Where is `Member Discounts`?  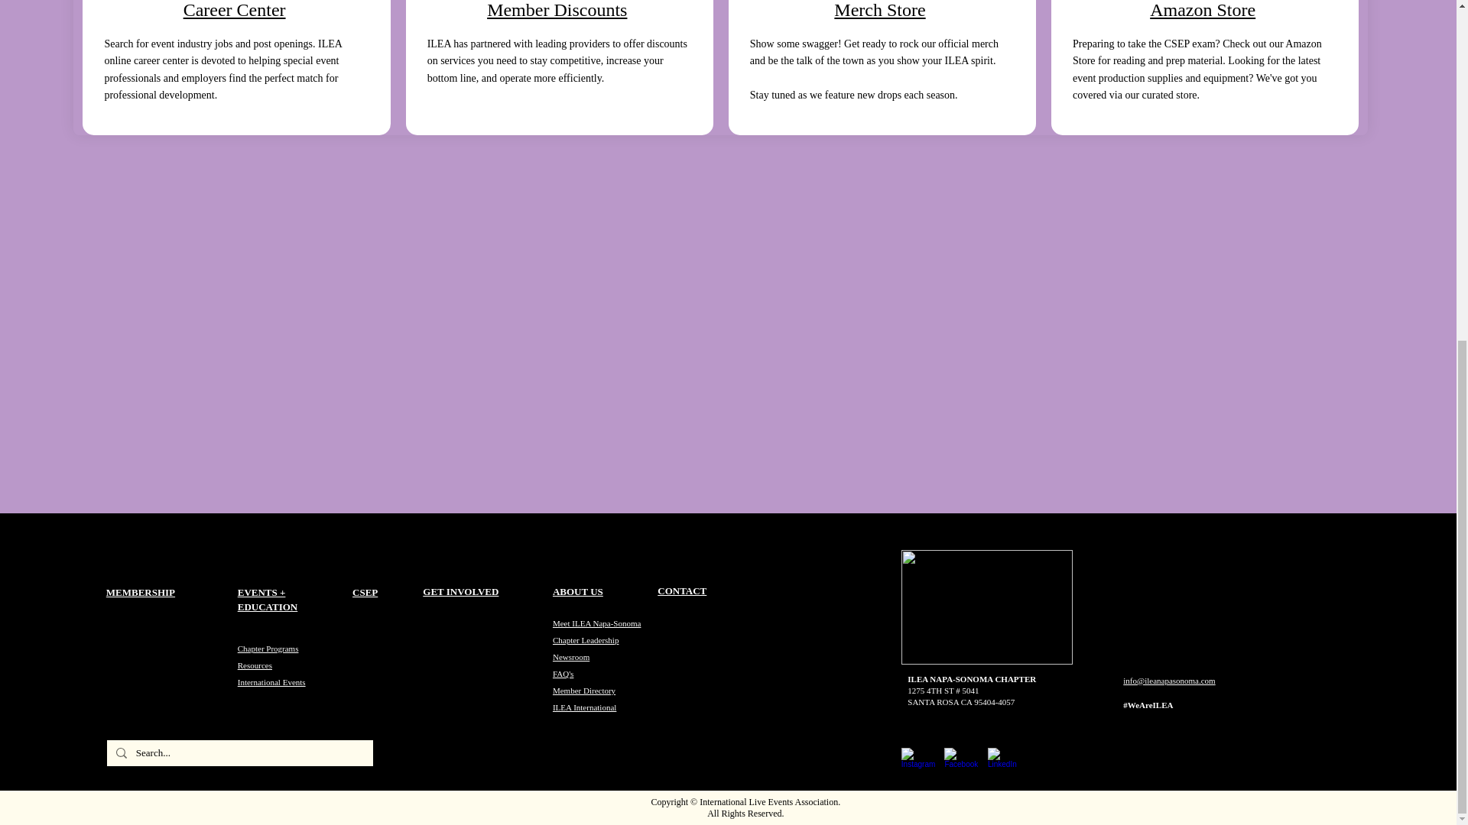
Member Discounts is located at coordinates (557, 9).